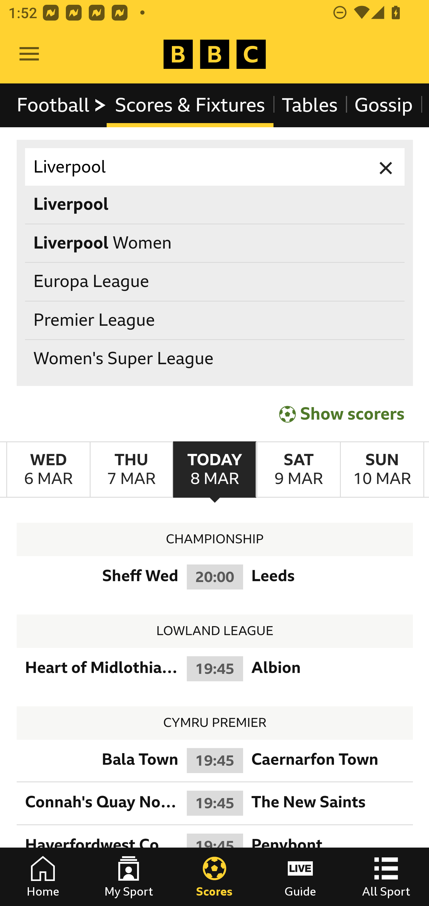  Describe the element at coordinates (215, 320) in the screenshot. I see `Premier League` at that location.